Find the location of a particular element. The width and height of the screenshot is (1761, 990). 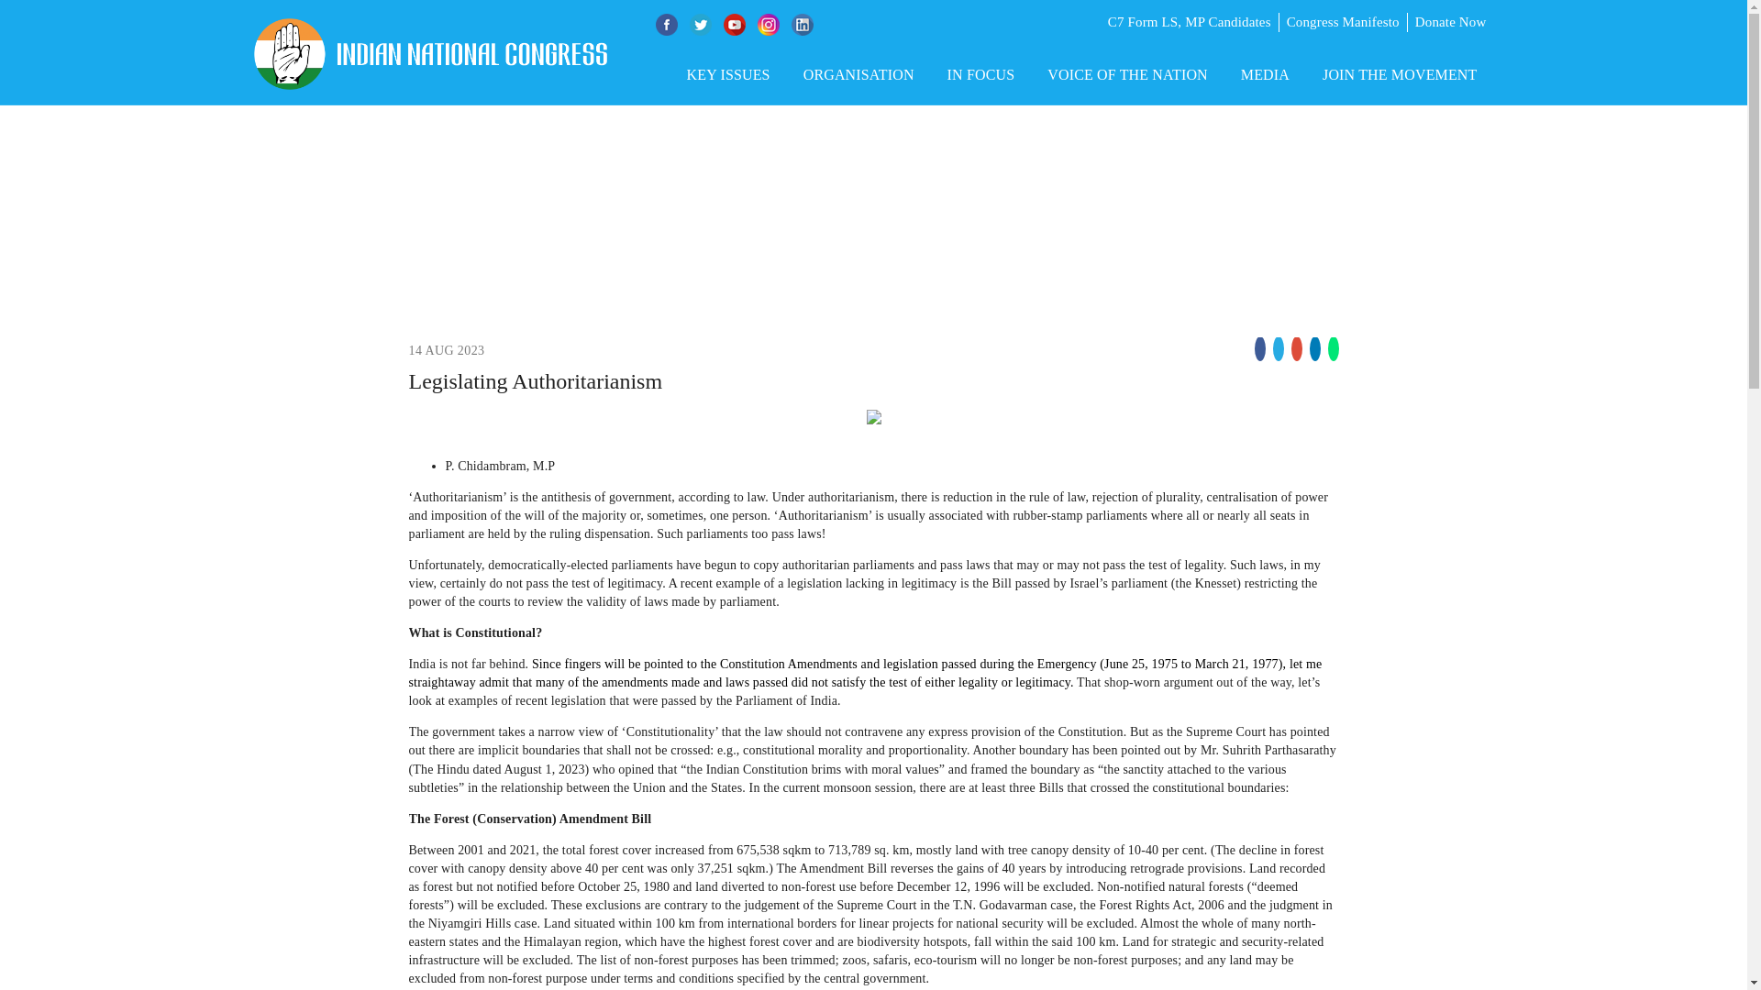

KEY ISSUES is located at coordinates (728, 74).